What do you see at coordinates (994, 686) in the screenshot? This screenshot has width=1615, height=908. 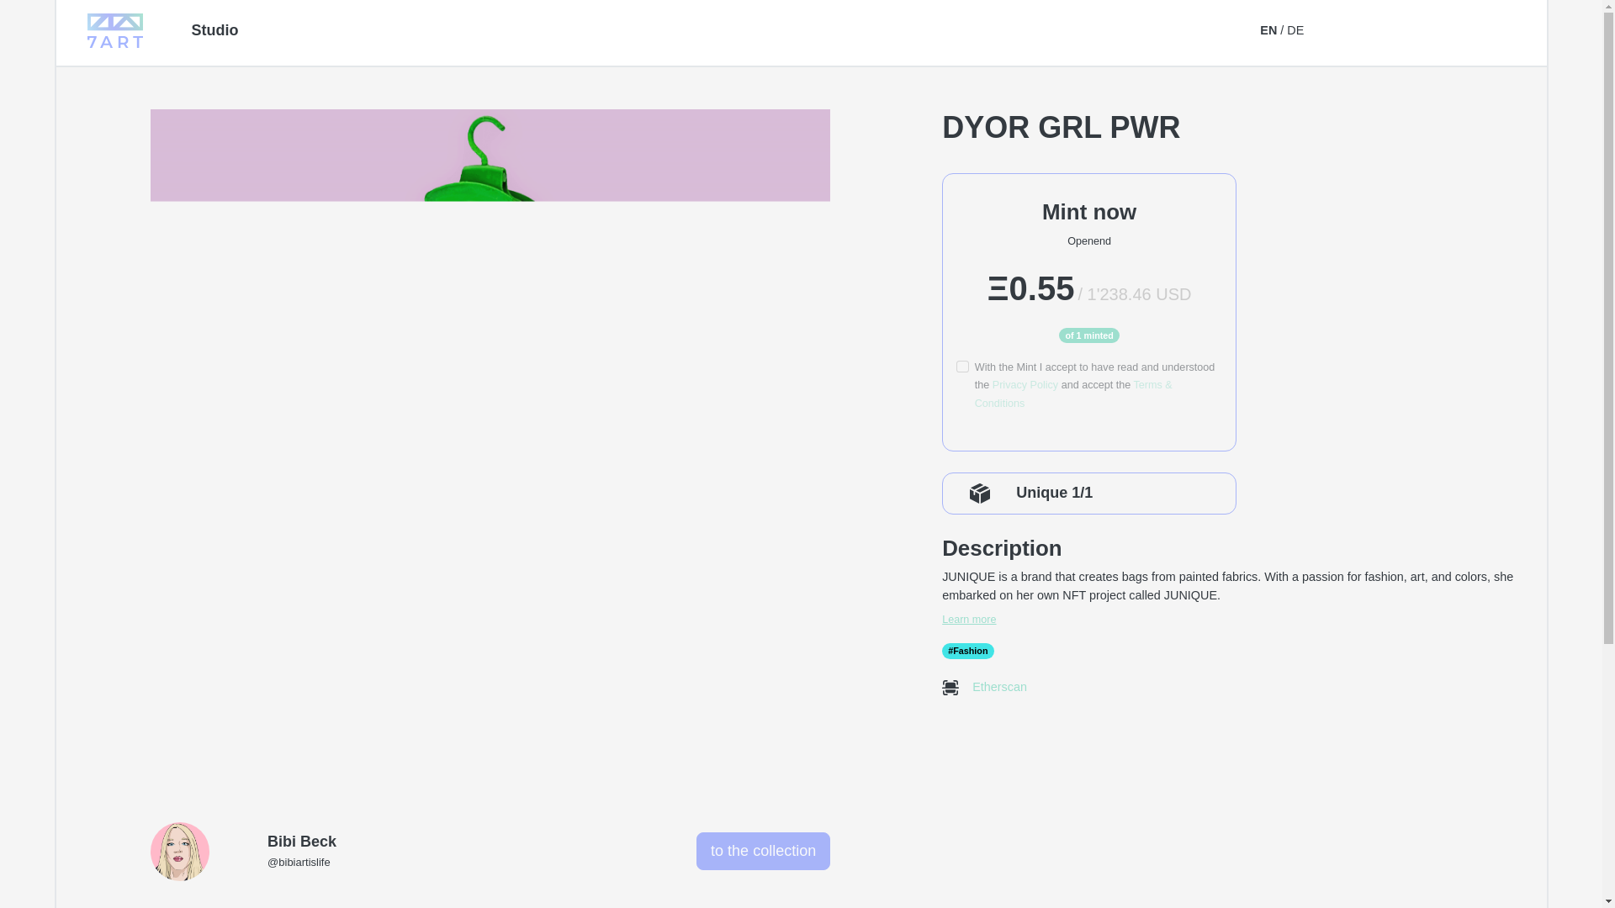 I see `Etherscan` at bounding box center [994, 686].